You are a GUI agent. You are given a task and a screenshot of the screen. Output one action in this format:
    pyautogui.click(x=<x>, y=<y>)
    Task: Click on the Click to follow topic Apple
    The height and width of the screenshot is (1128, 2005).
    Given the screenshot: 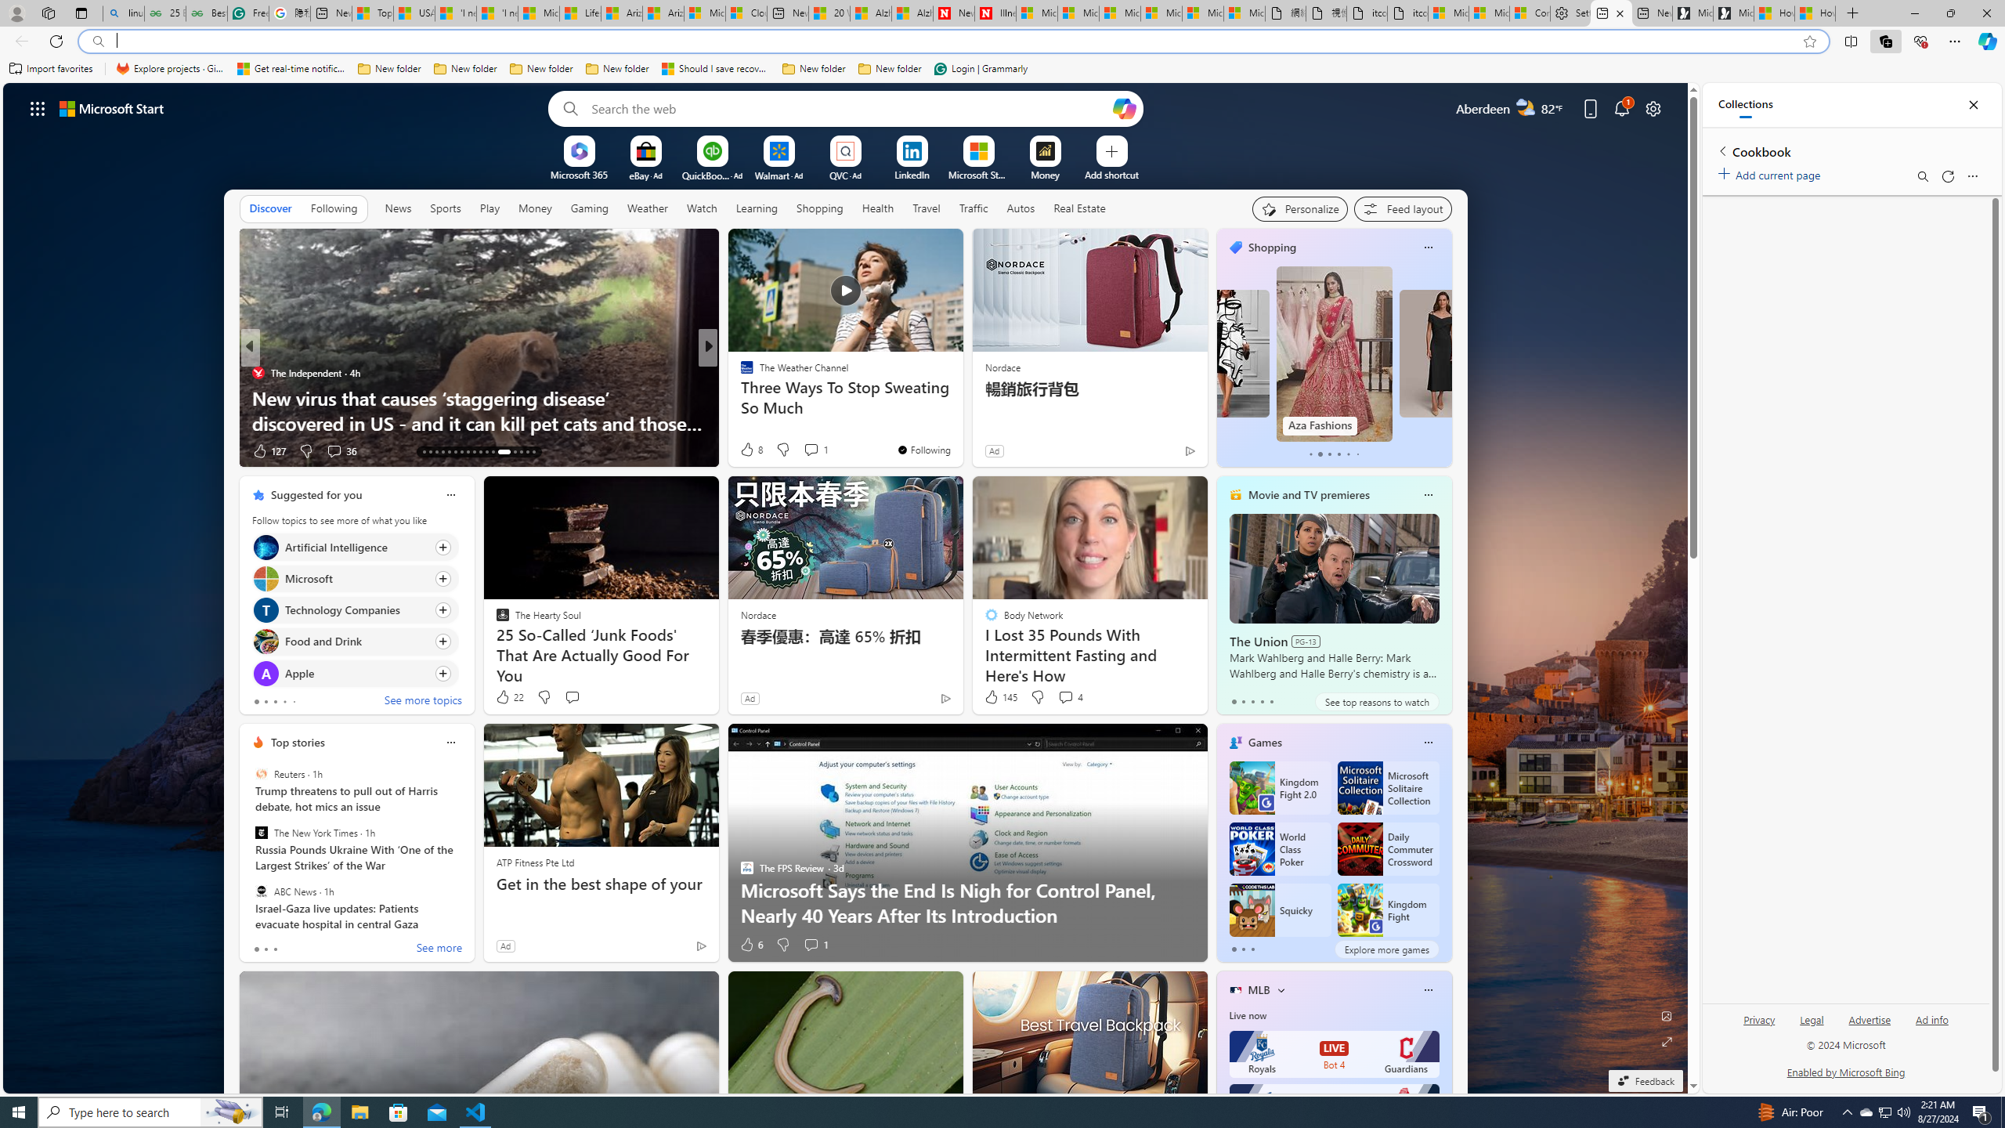 What is the action you would take?
    pyautogui.click(x=355, y=673)
    